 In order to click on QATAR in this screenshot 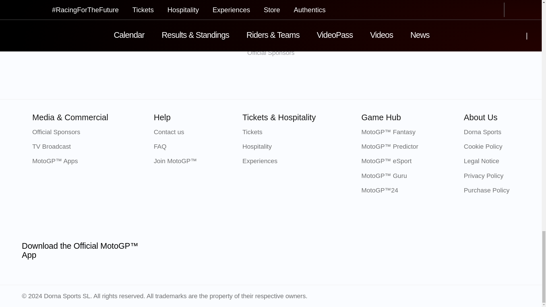, I will do `click(121, 79)`.